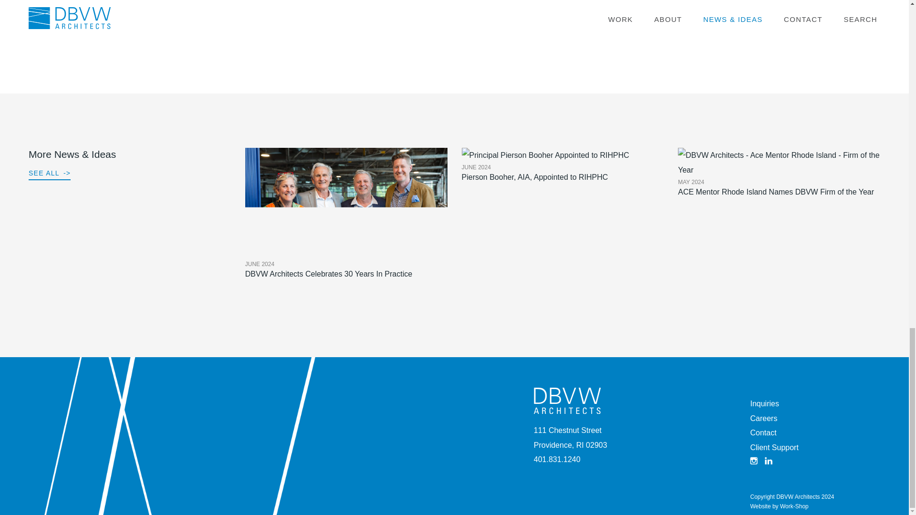 The width and height of the screenshot is (916, 515). I want to click on Website by Work-Shop, so click(779, 506).